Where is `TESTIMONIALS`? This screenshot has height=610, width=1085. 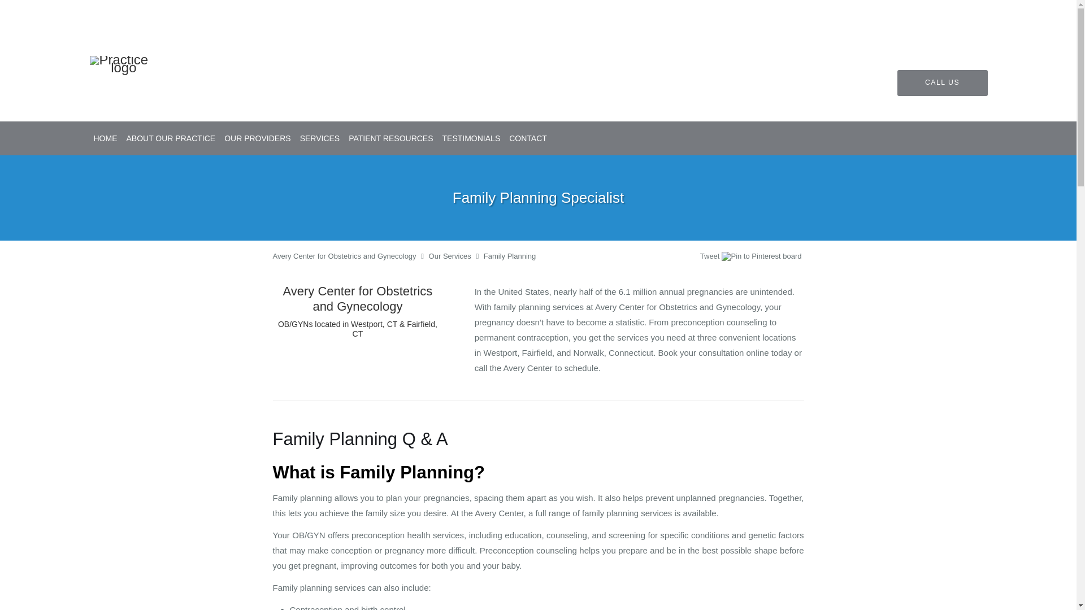
TESTIMONIALS is located at coordinates (471, 138).